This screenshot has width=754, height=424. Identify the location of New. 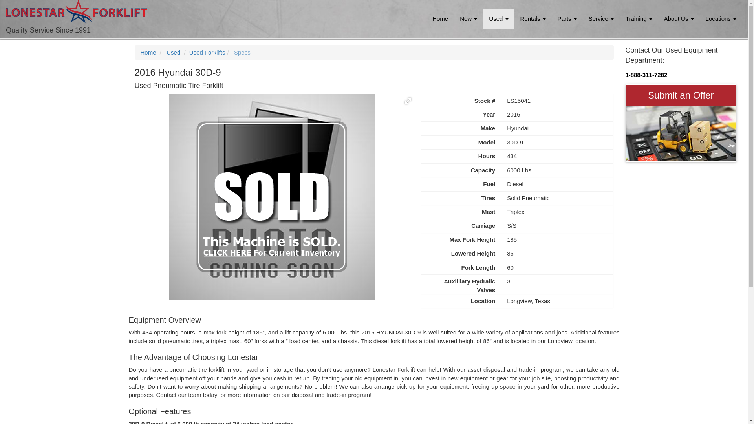
(468, 19).